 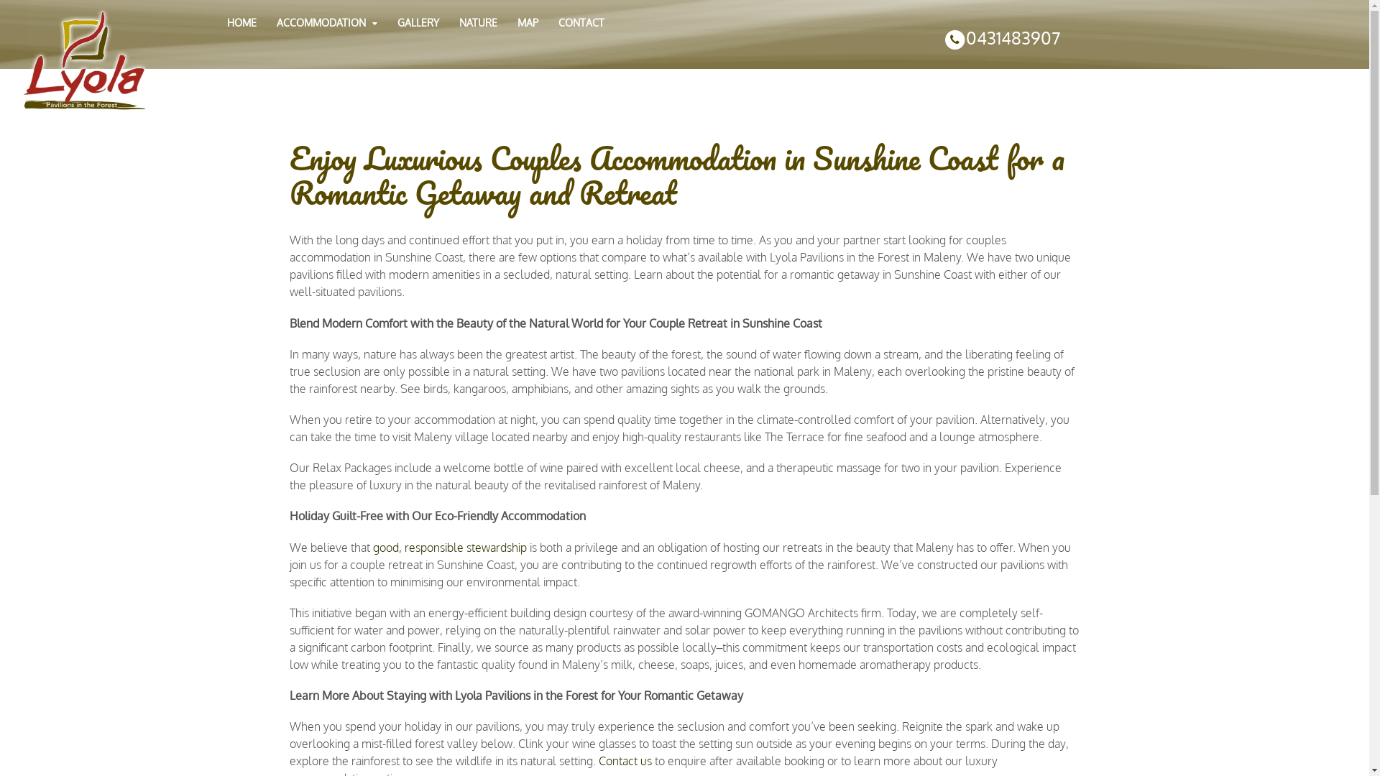 What do you see at coordinates (241, 23) in the screenshot?
I see `HOME` at bounding box center [241, 23].